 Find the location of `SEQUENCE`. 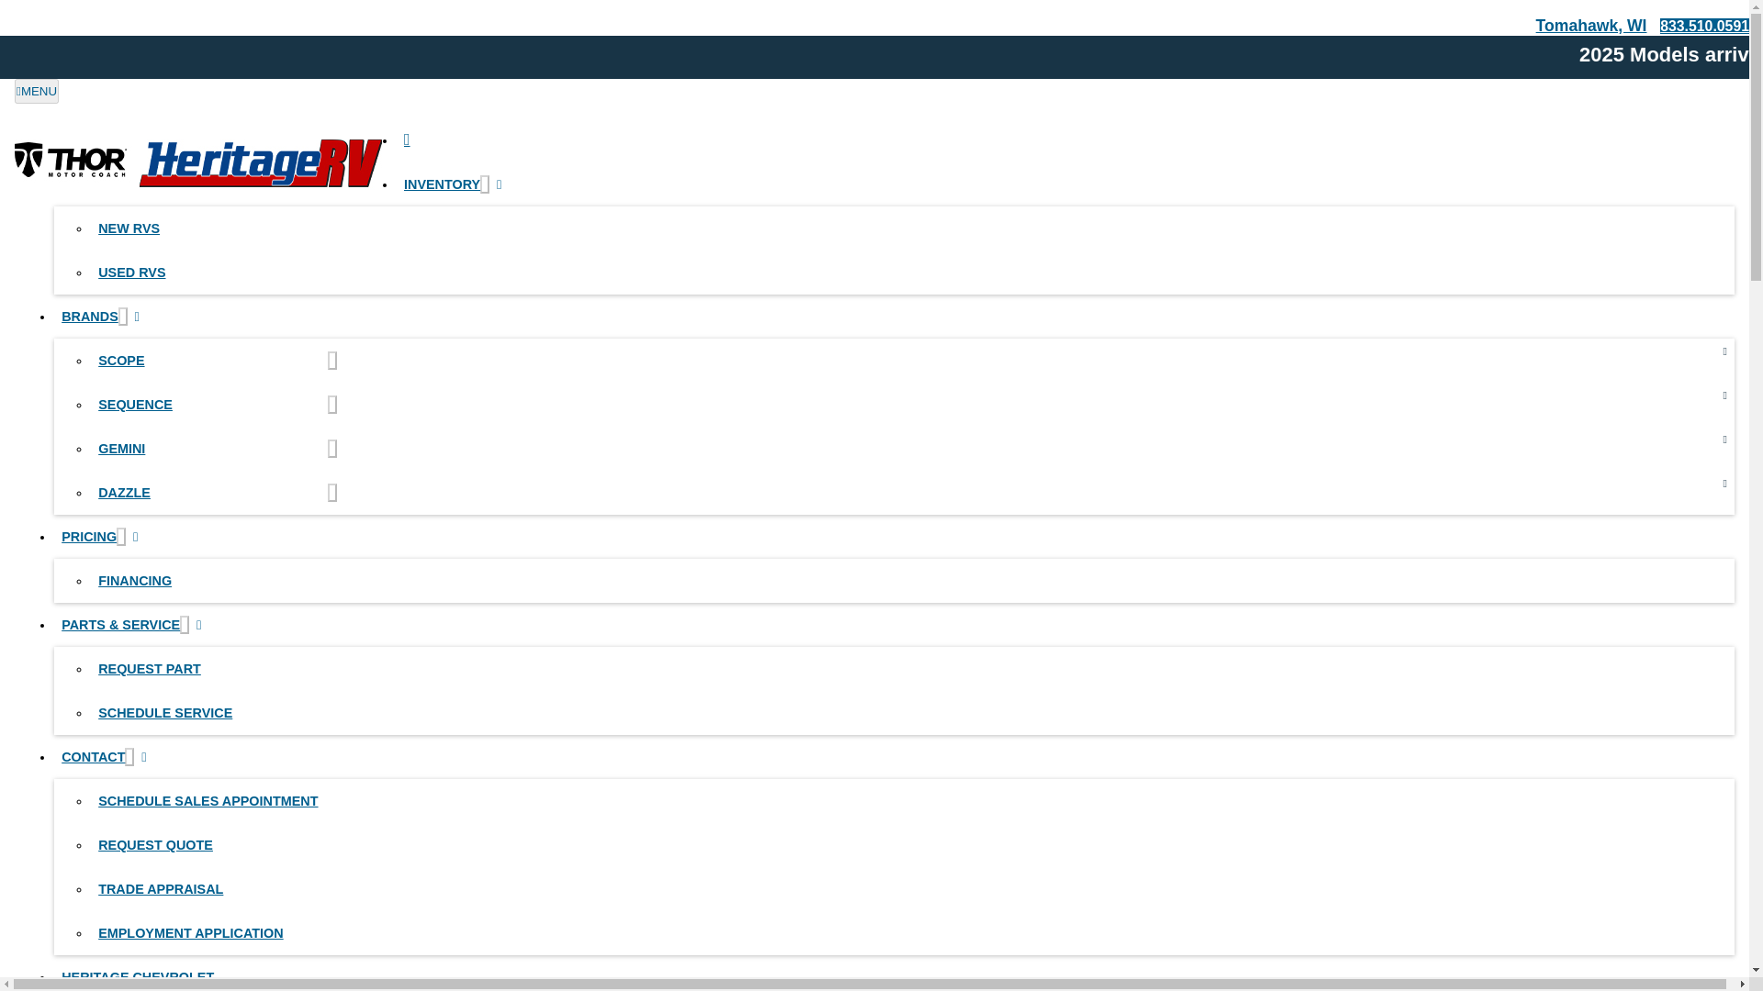

SEQUENCE is located at coordinates (209, 404).